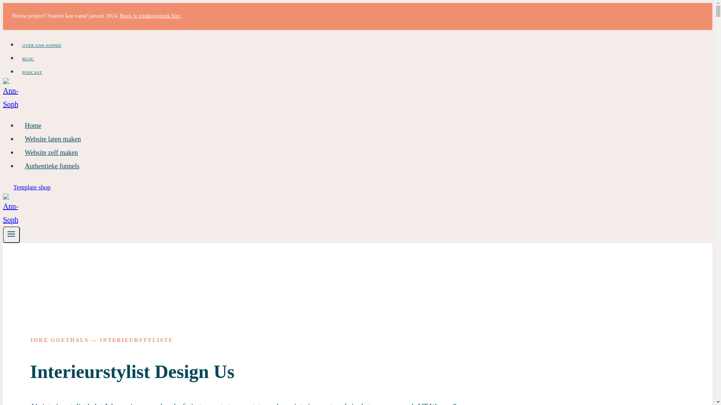 This screenshot has height=405, width=721. Describe the element at coordinates (42, 45) in the screenshot. I see `OVER ANN-SOPHIE` at that location.